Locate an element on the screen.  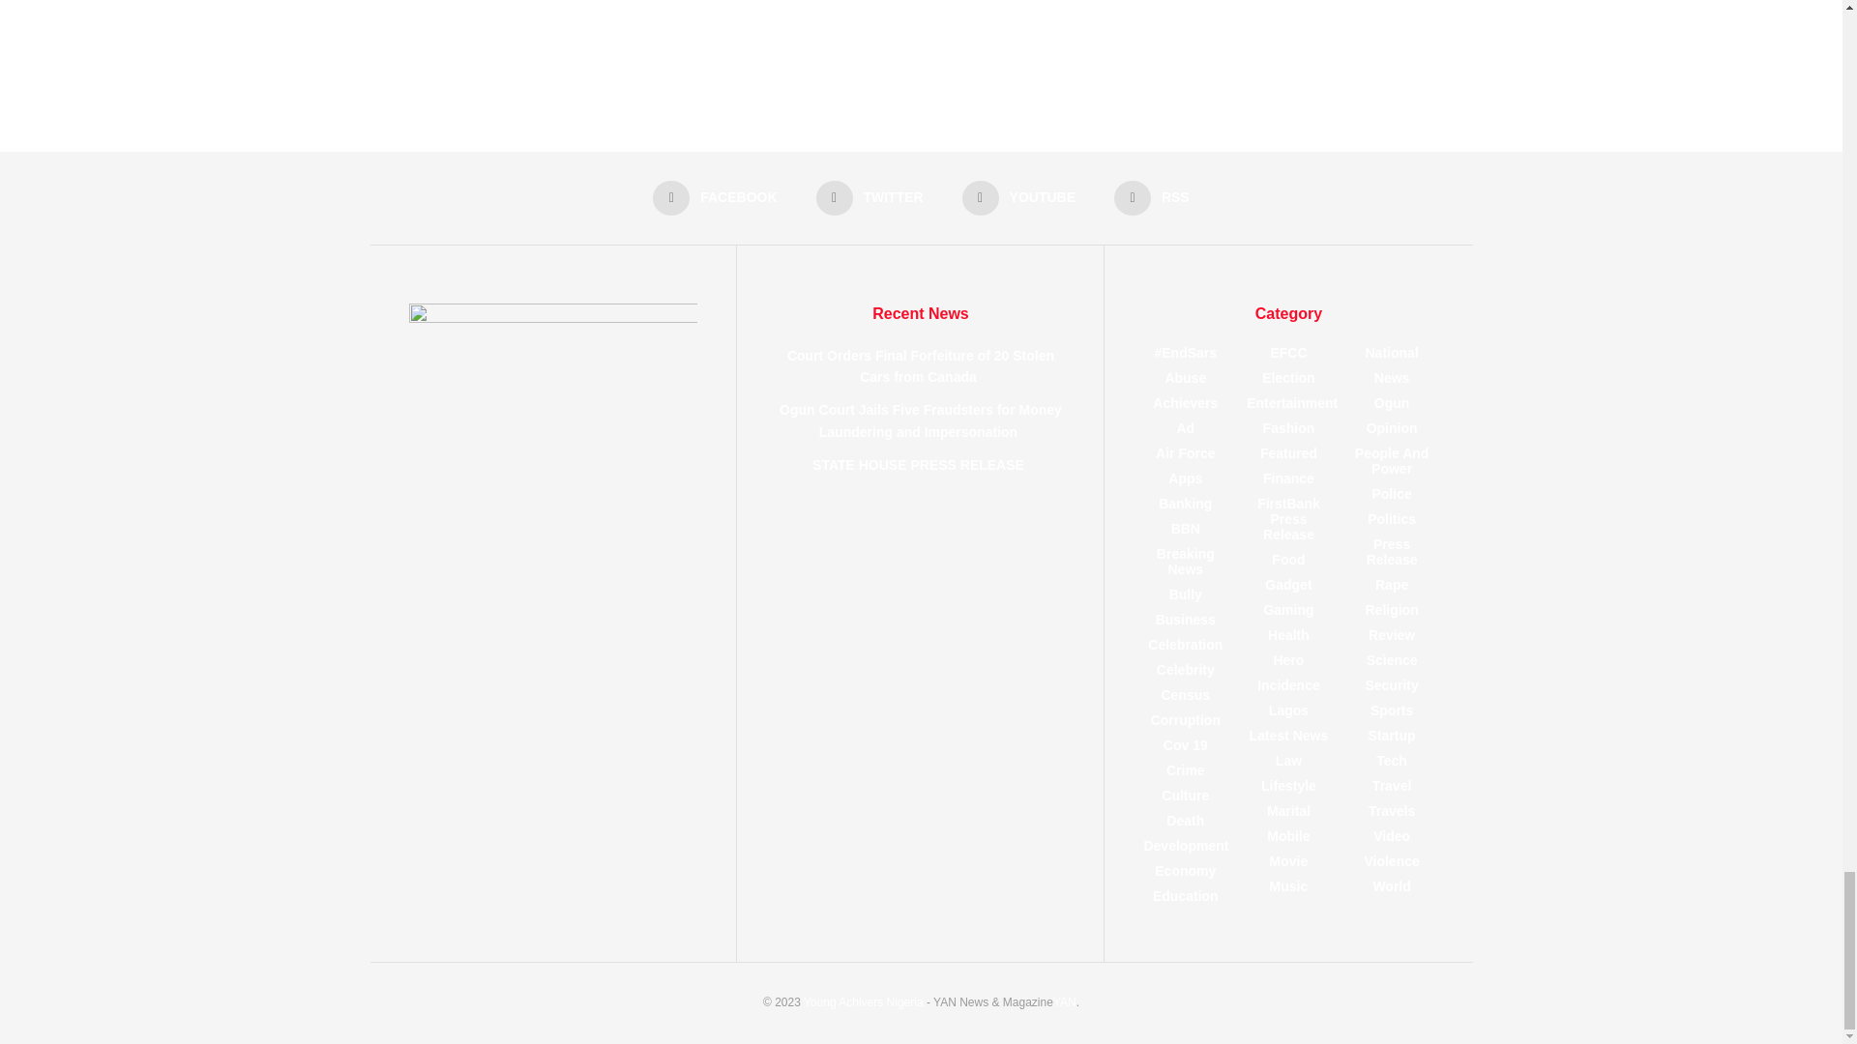
YAN is located at coordinates (1064, 1002).